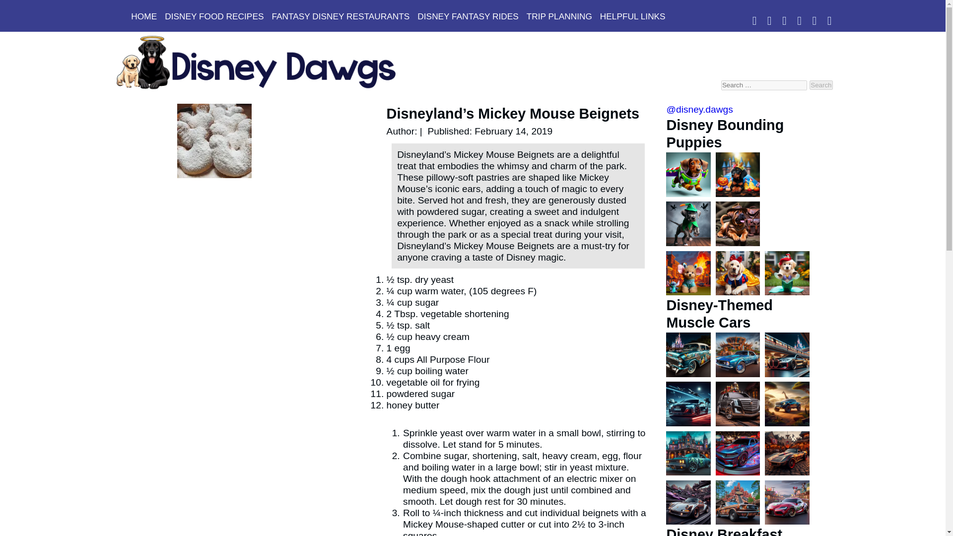 The width and height of the screenshot is (953, 536). What do you see at coordinates (468, 15) in the screenshot?
I see `DISNEY FANTASY RIDES` at bounding box center [468, 15].